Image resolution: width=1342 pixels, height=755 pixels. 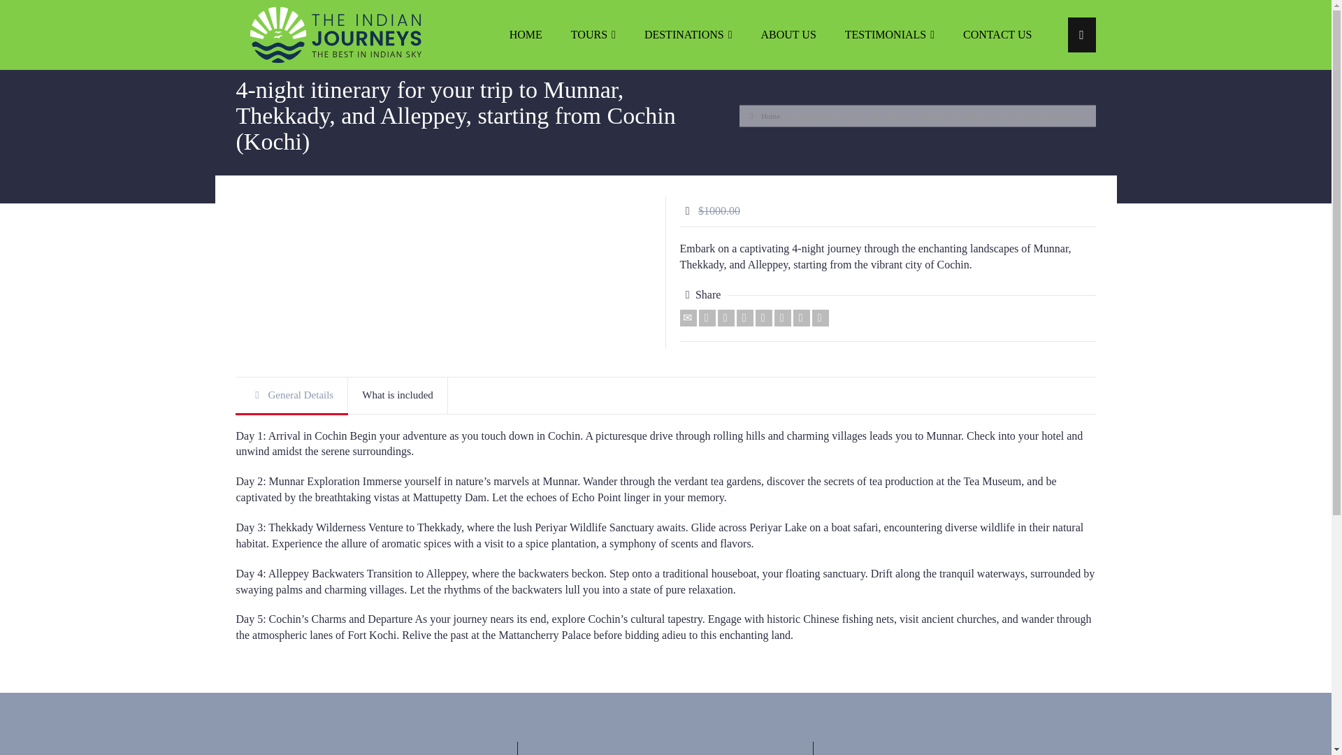 I want to click on CONTACT US, so click(x=997, y=35).